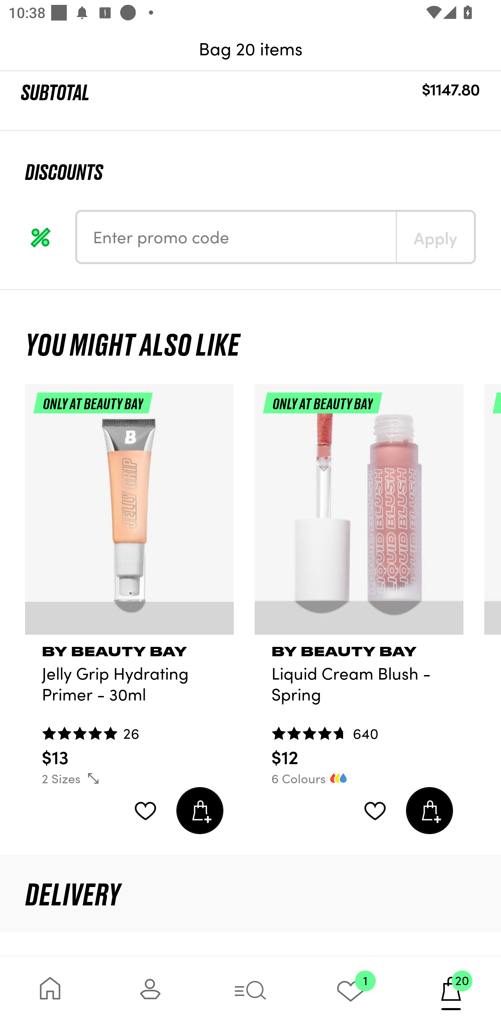 This screenshot has height=1030, width=501. Describe the element at coordinates (237, 237) in the screenshot. I see `Enter promo code` at that location.